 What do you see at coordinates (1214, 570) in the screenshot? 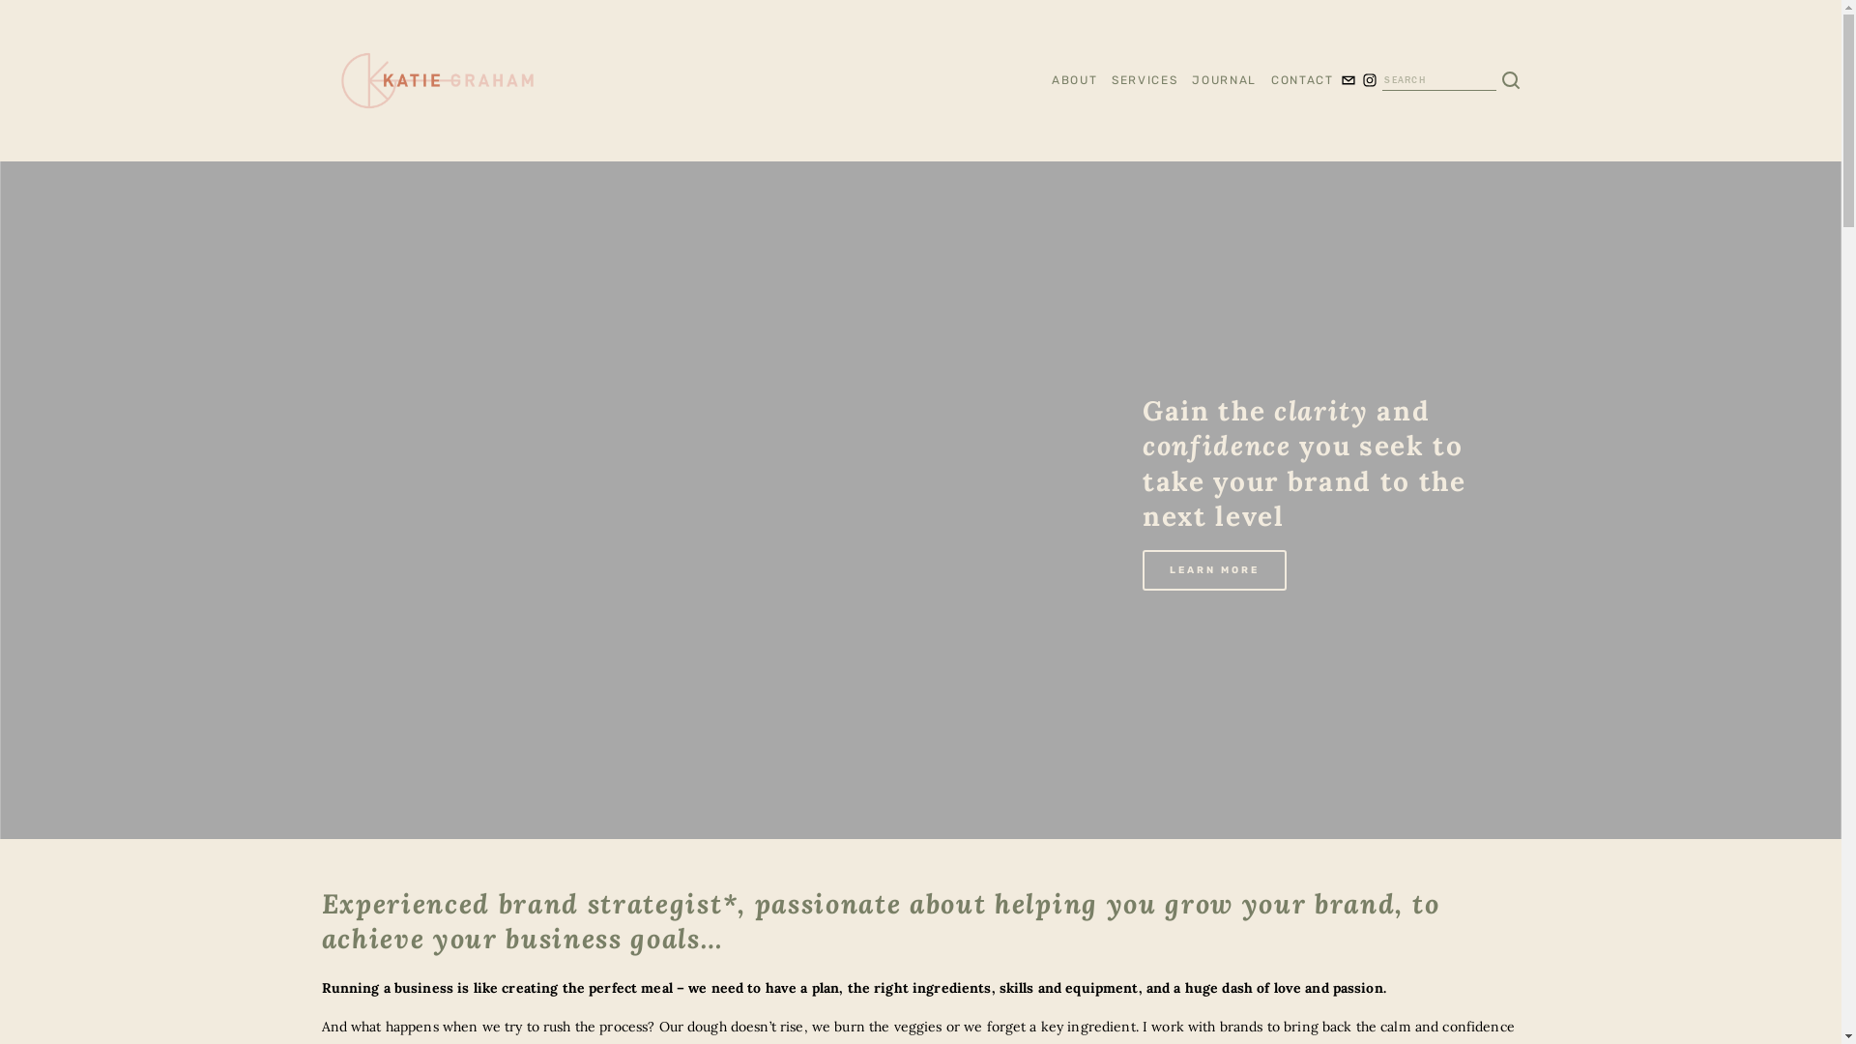
I see `LEARN MORE` at bounding box center [1214, 570].